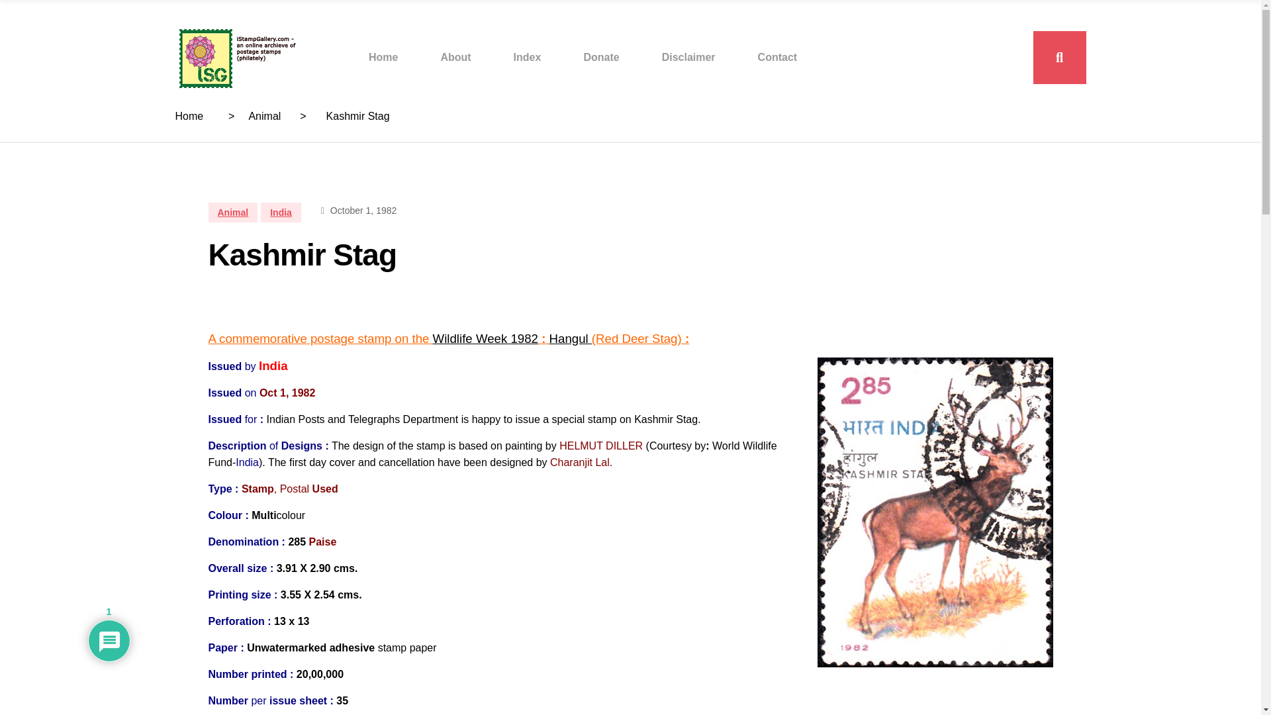  I want to click on Home, so click(189, 116).